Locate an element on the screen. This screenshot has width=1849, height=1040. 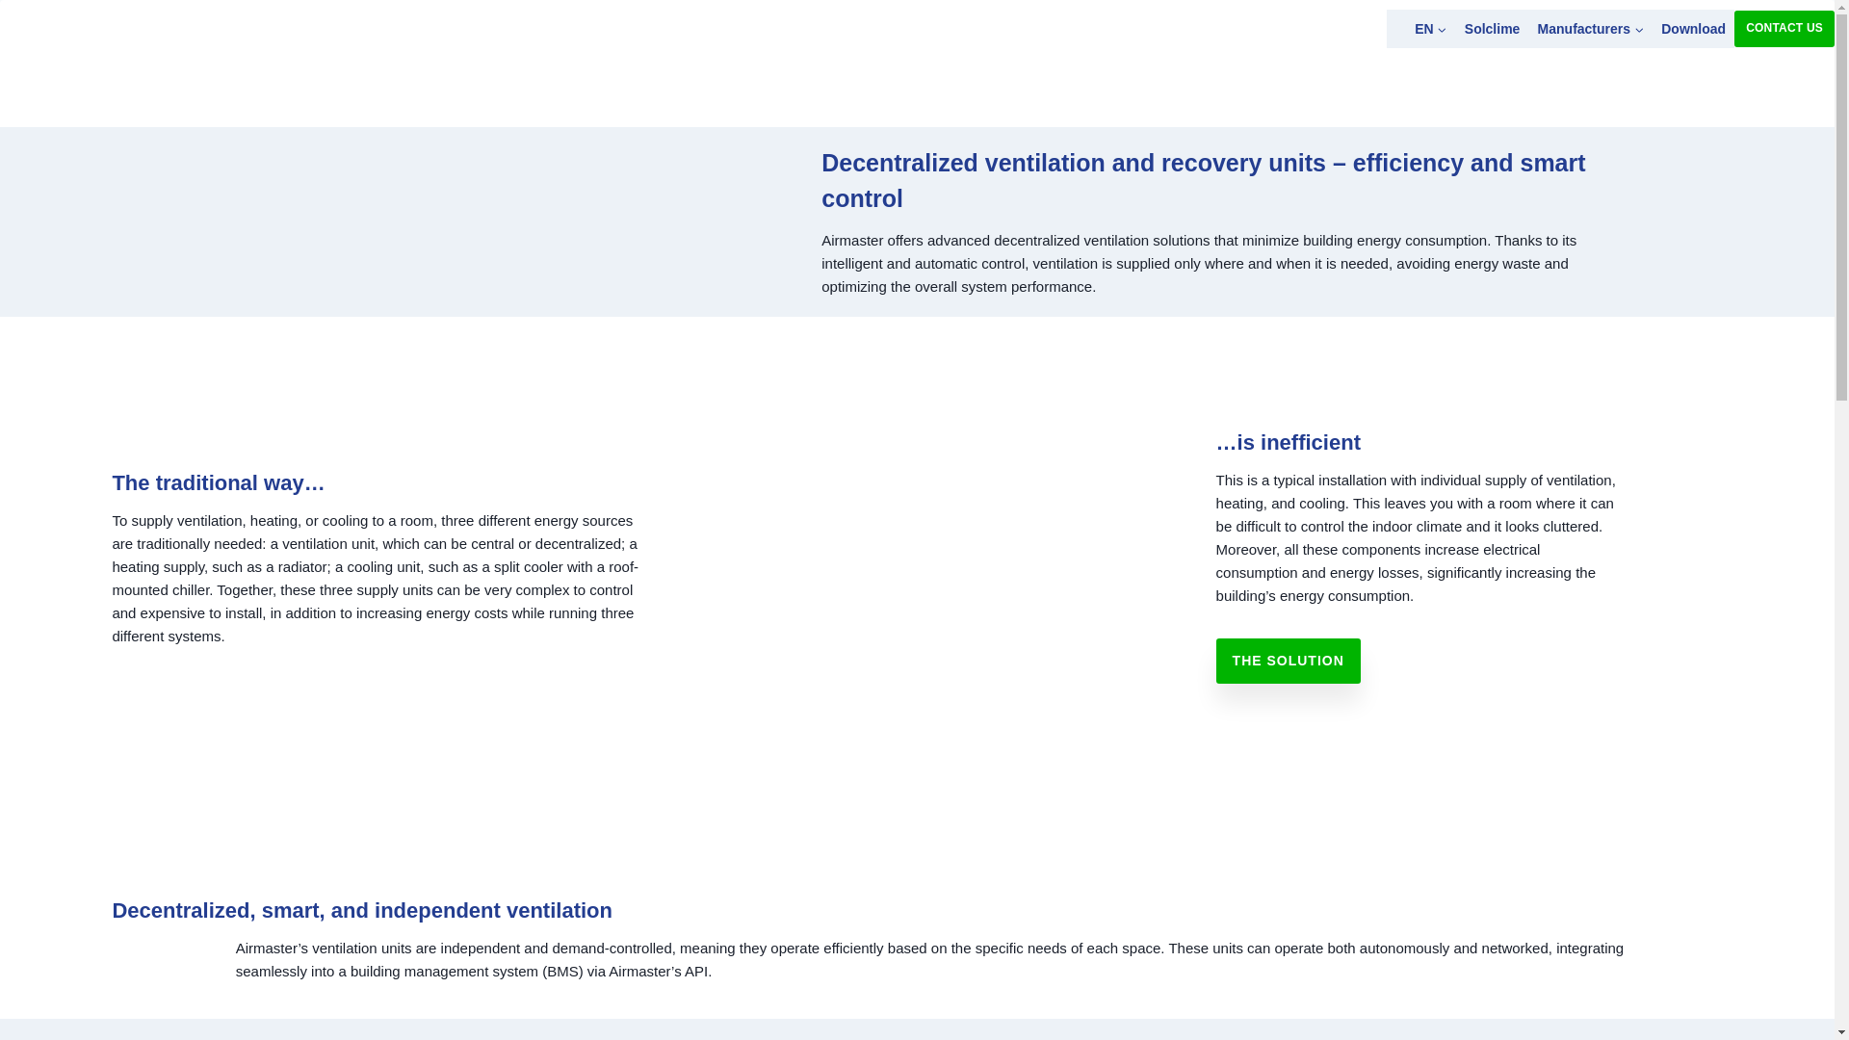
EN is located at coordinates (1421, 27).